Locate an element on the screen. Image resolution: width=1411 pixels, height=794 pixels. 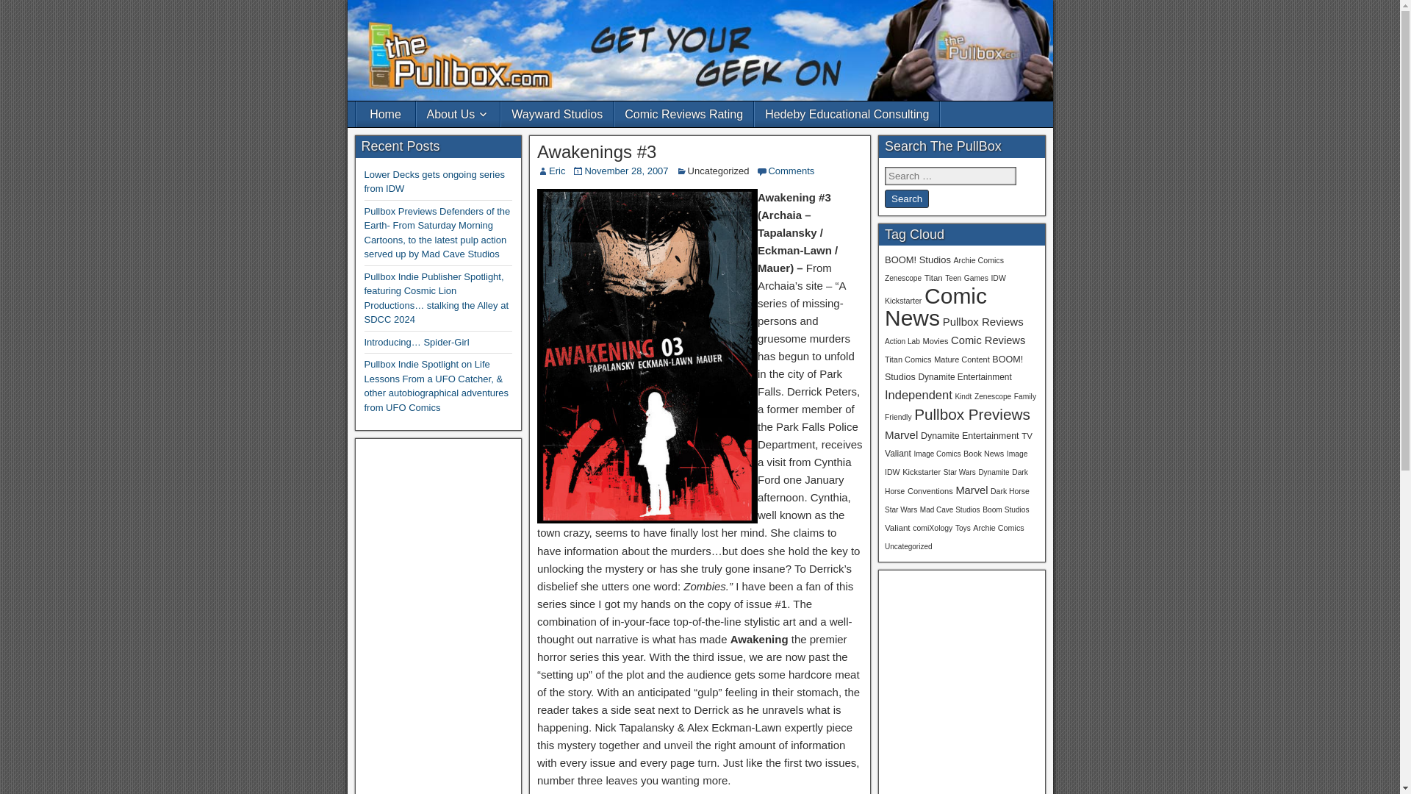
About Us is located at coordinates (457, 114).